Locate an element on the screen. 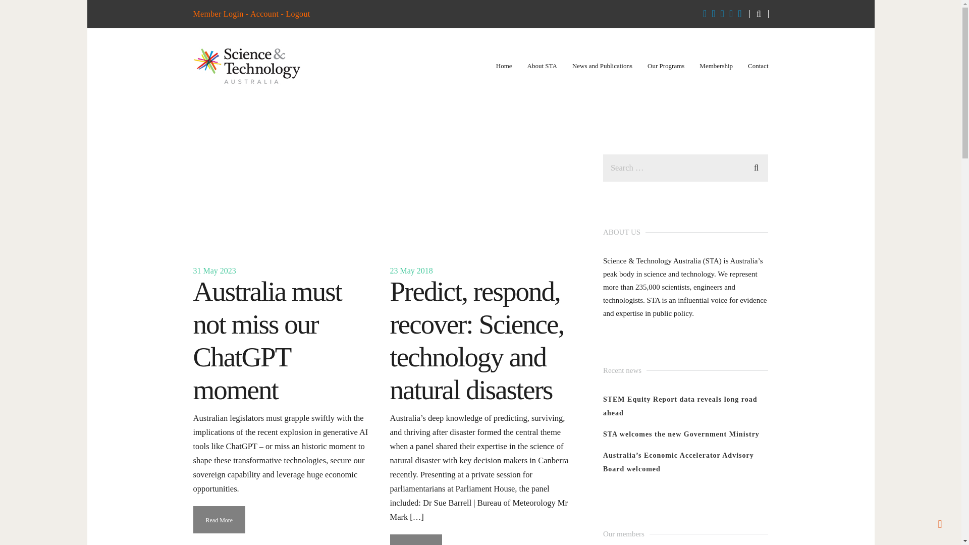 Image resolution: width=969 pixels, height=545 pixels. Search is located at coordinates (756, 167).